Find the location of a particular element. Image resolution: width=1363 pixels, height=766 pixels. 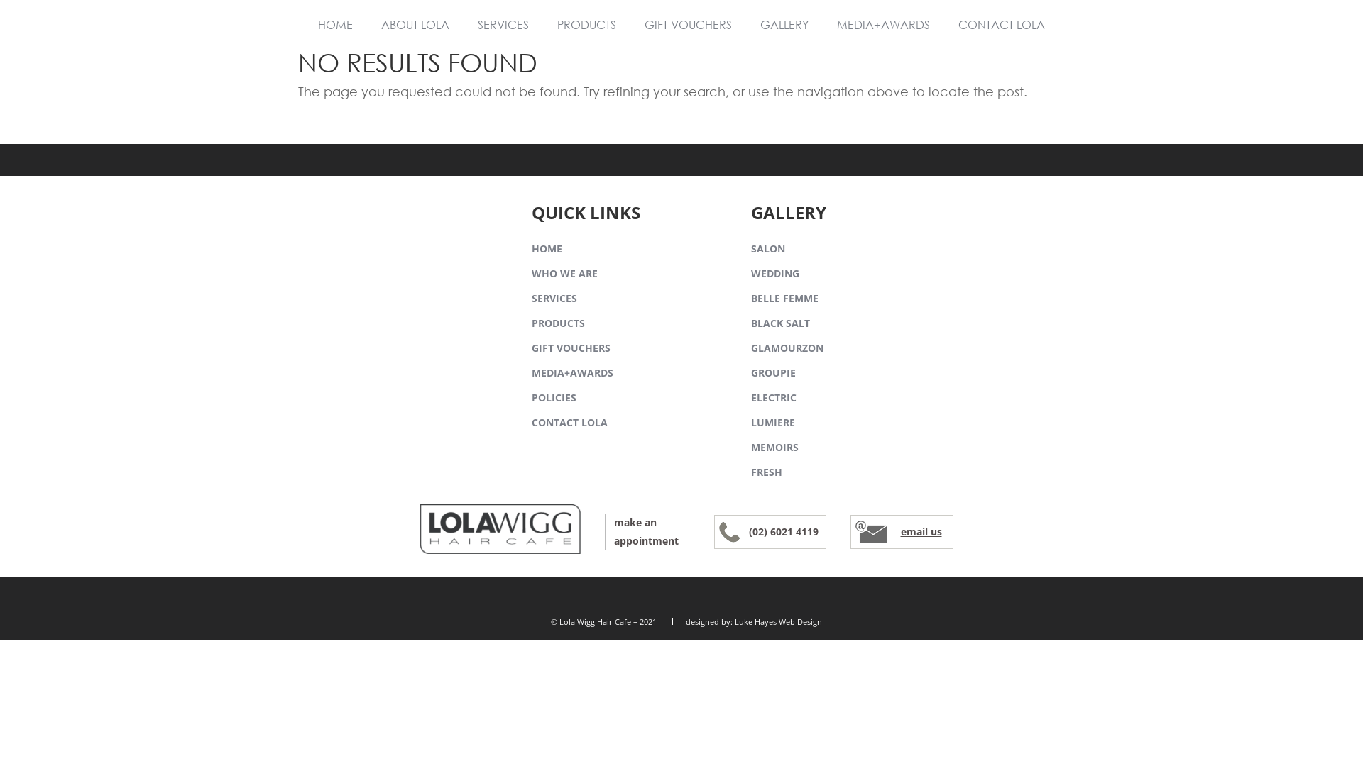

SALON is located at coordinates (768, 250).